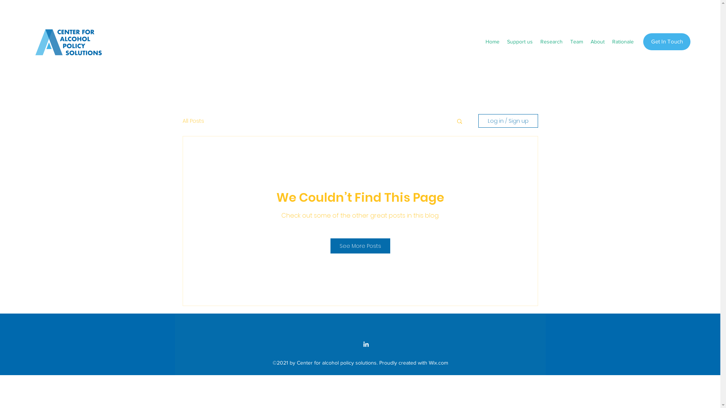 The width and height of the screenshot is (726, 408). Describe the element at coordinates (667, 42) in the screenshot. I see `Get In Touch` at that location.